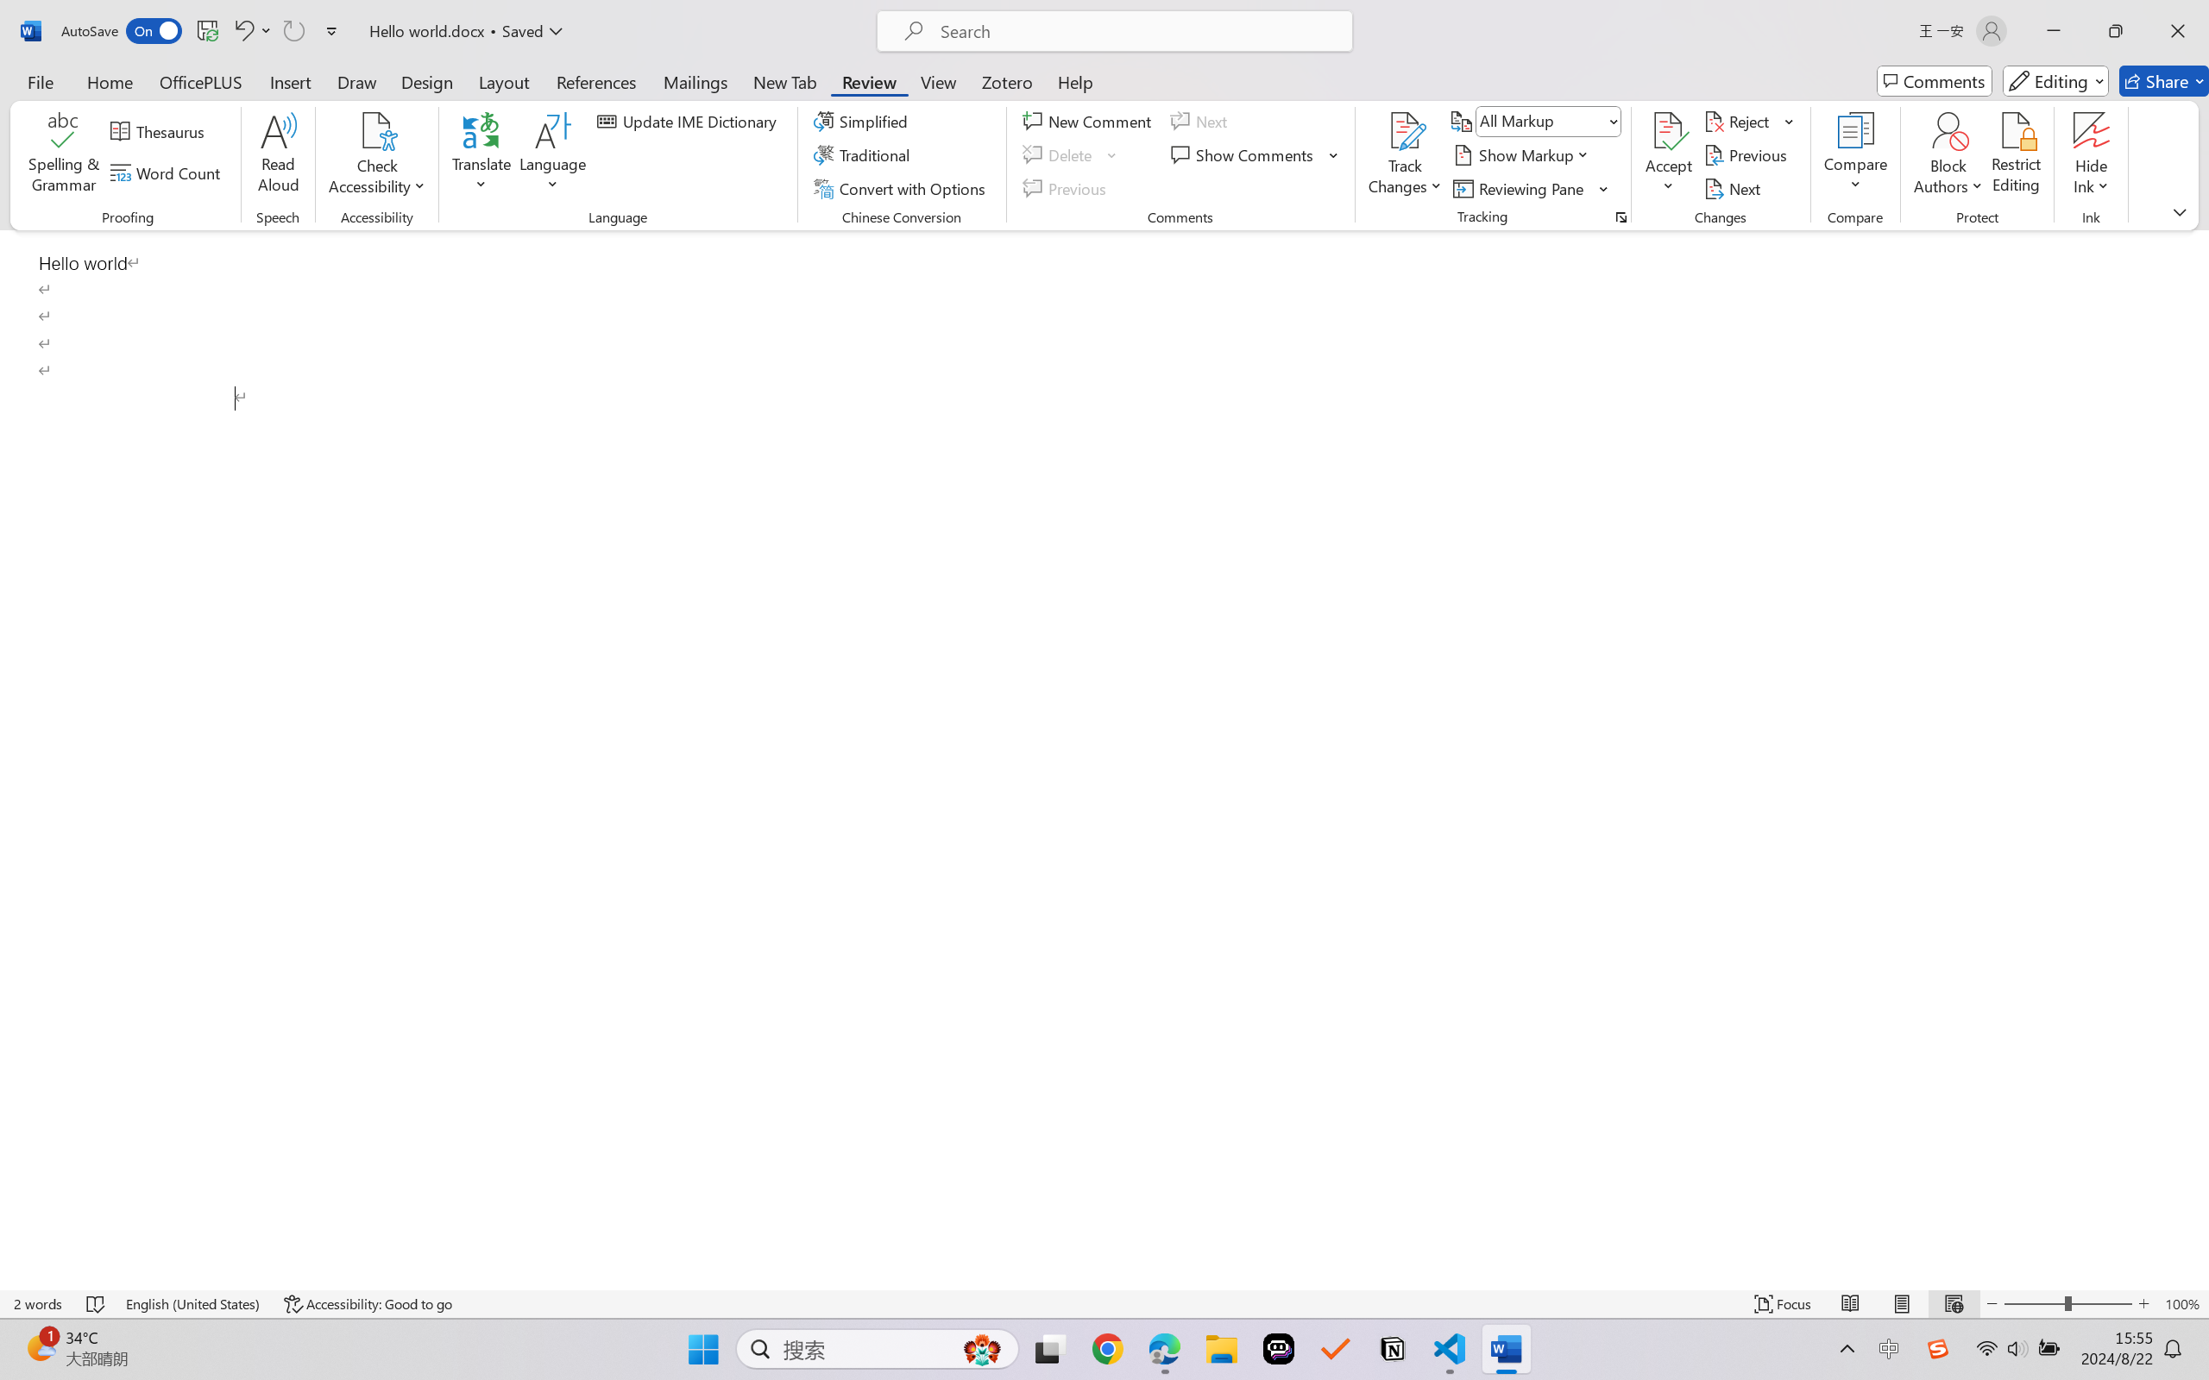 This screenshot has height=1380, width=2209. Describe the element at coordinates (1072, 155) in the screenshot. I see `Delete` at that location.